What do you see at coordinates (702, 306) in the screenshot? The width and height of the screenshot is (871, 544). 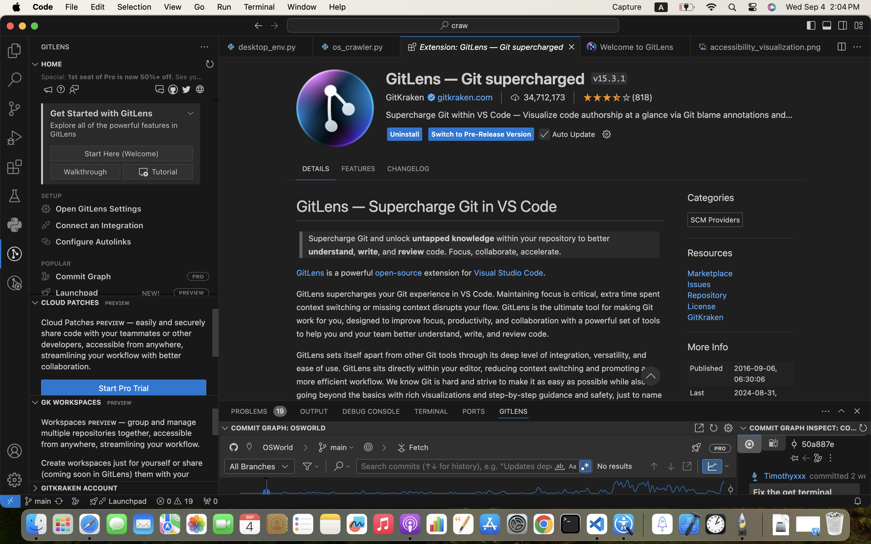 I see `License` at bounding box center [702, 306].